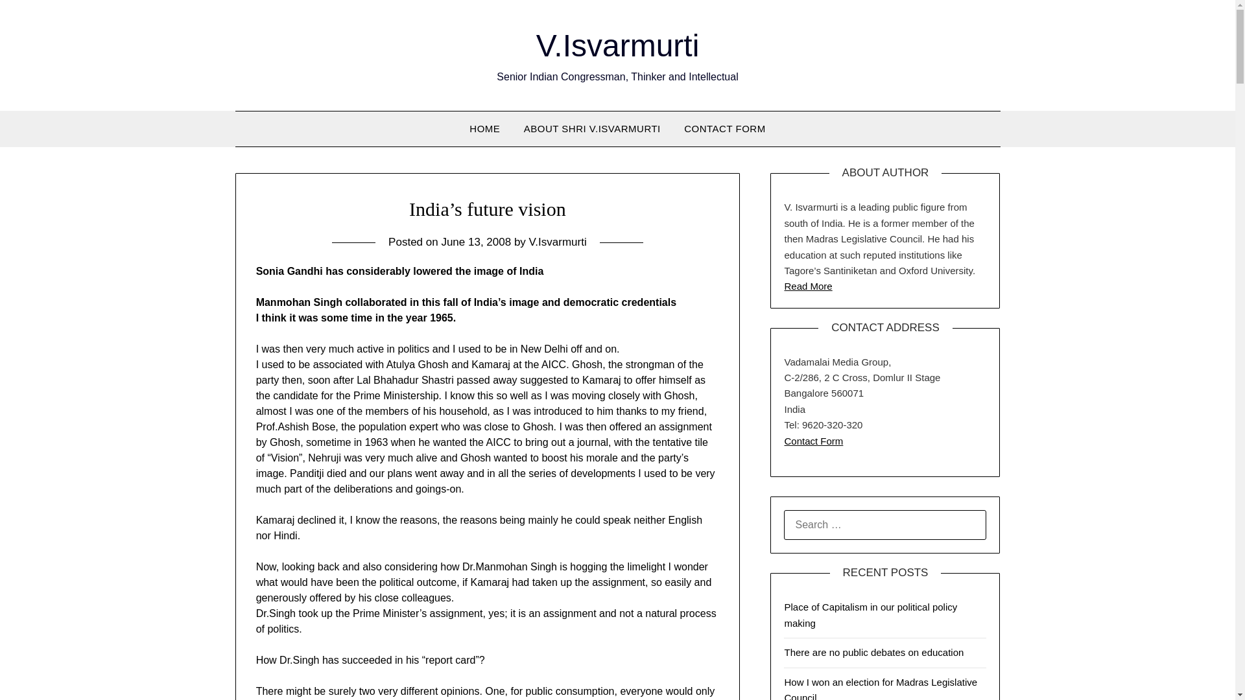  I want to click on Place of Capitalism in our political policy making, so click(870, 614).